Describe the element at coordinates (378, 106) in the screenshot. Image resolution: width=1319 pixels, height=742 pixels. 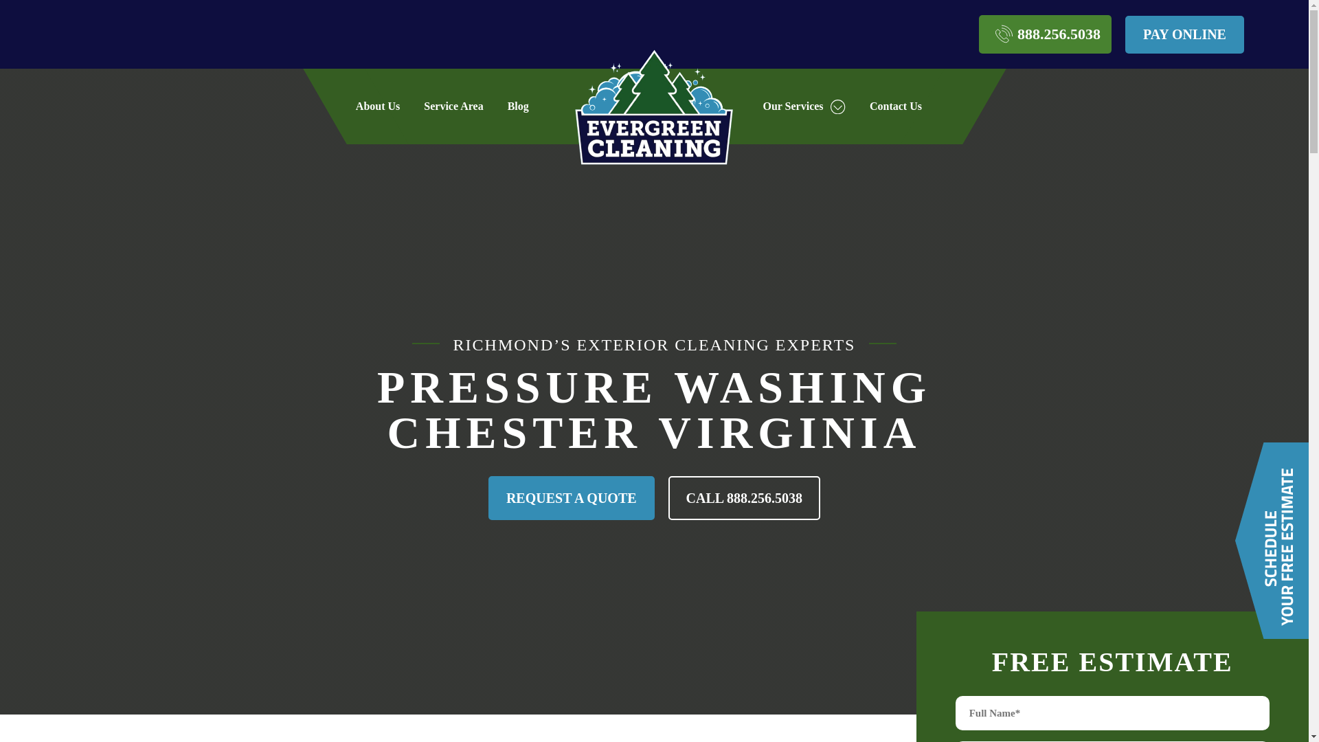
I see `About Us` at that location.